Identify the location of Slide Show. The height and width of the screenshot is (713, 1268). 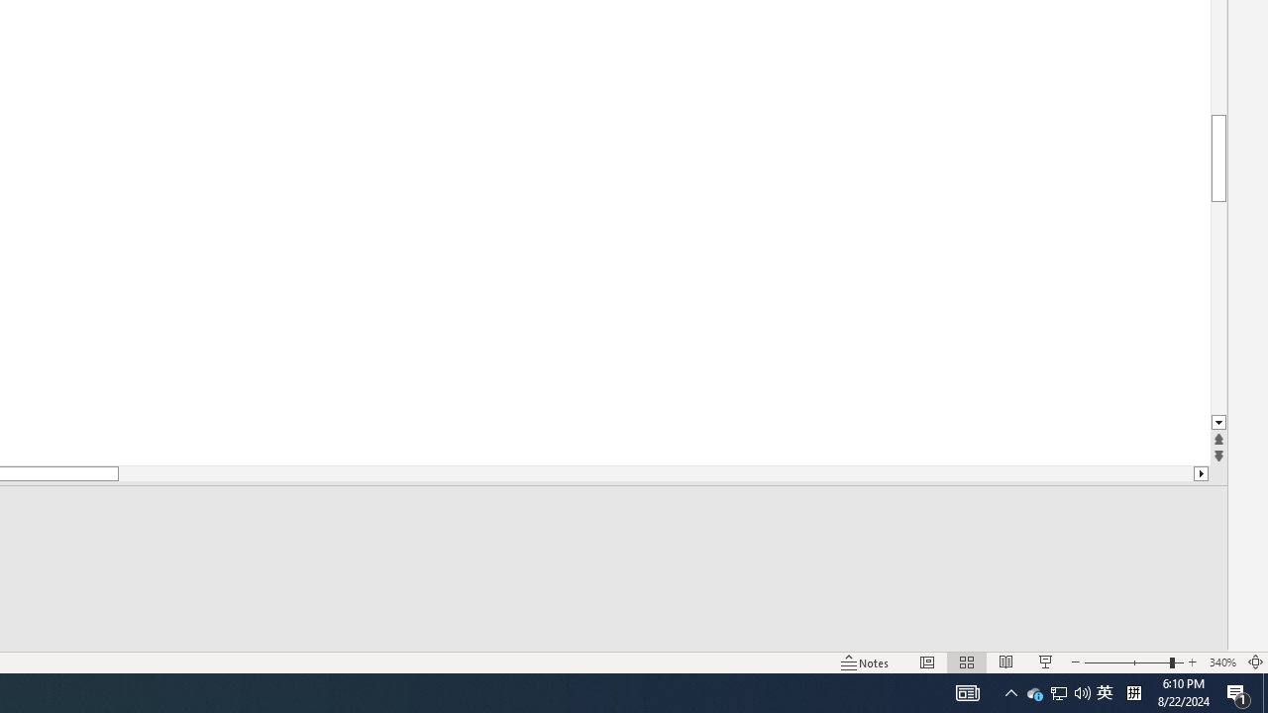
(1046, 662).